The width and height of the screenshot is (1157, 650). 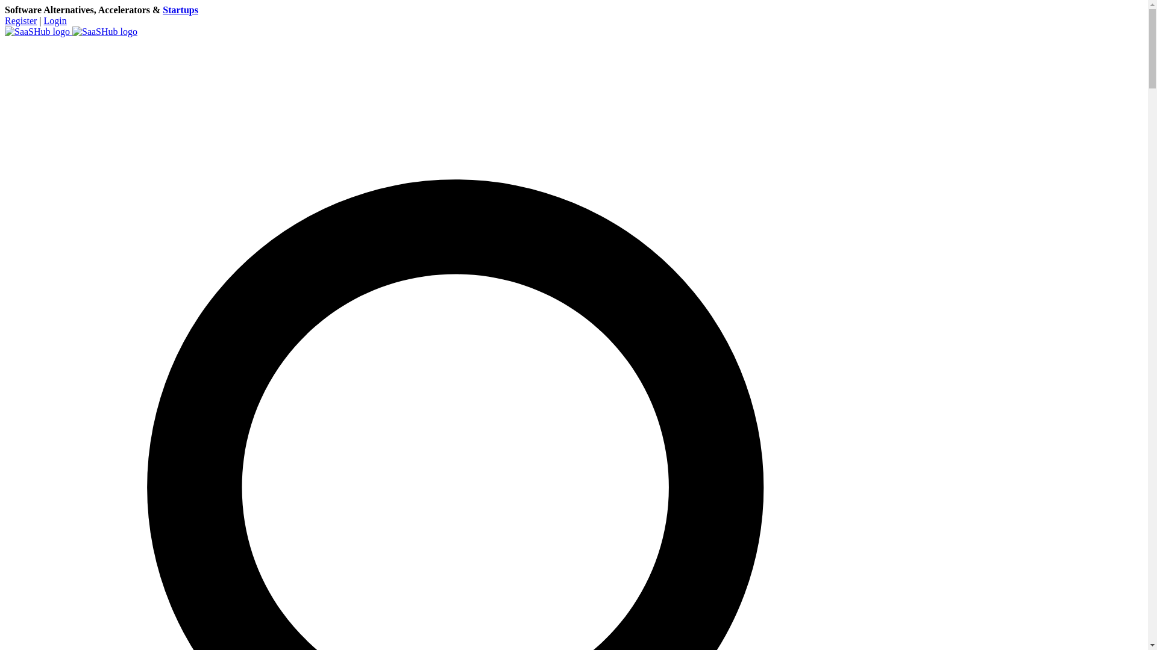 I want to click on Login, so click(x=55, y=20).